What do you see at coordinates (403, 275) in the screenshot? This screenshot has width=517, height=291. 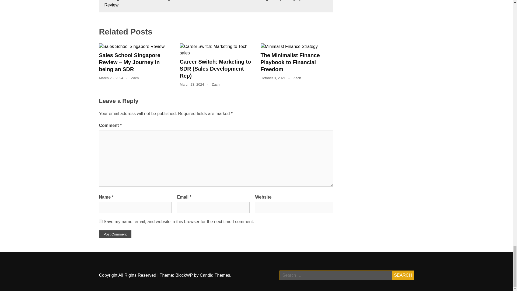 I see `Search` at bounding box center [403, 275].